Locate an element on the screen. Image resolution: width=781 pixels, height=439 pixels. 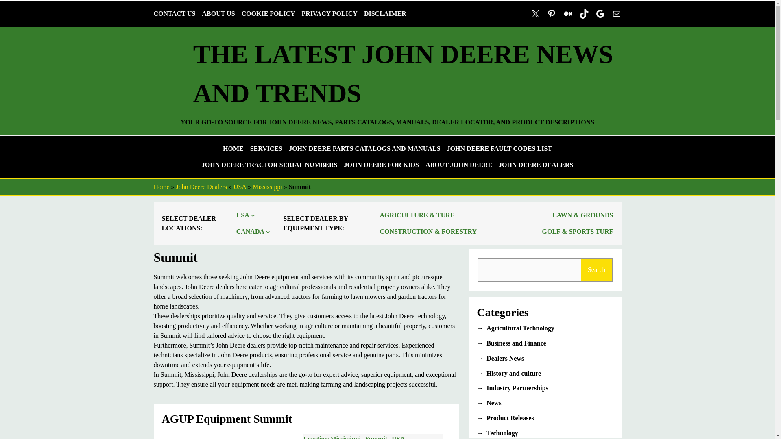
JOHN DEERE FAULT CODES LIST is located at coordinates (500, 149).